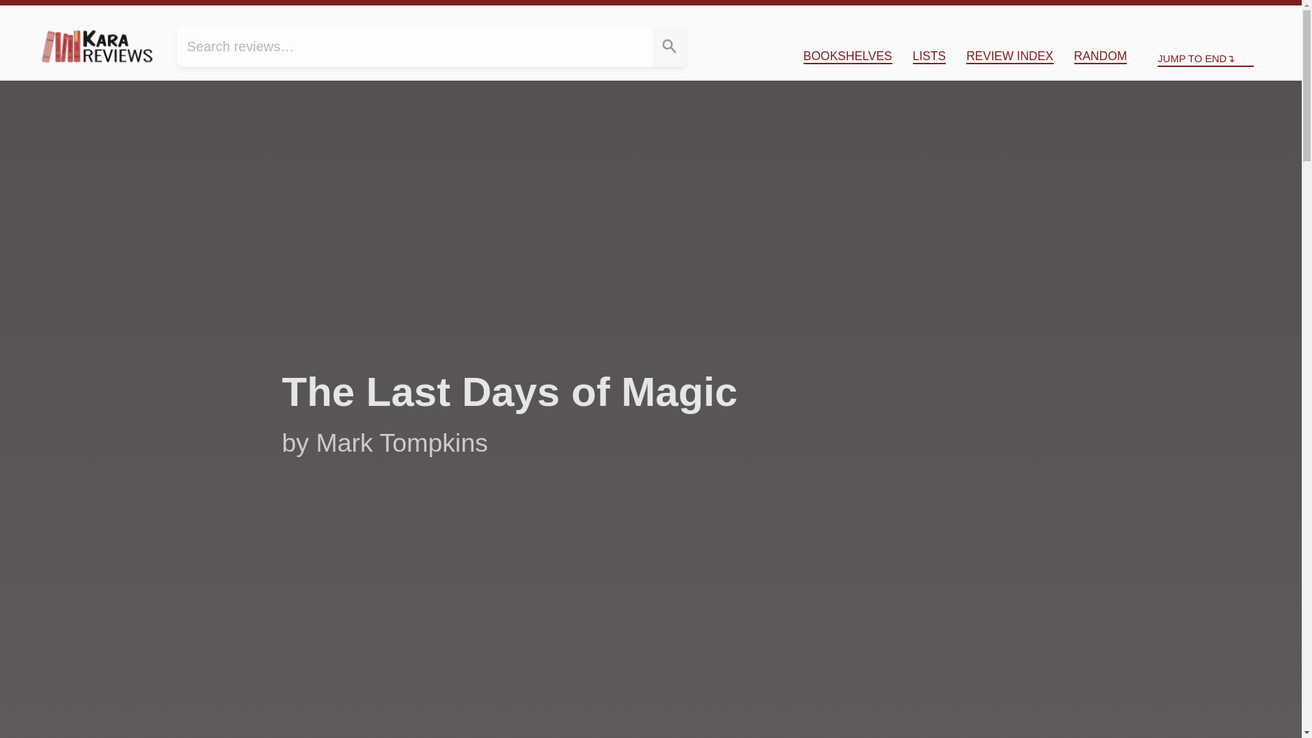 The height and width of the screenshot is (738, 1312). Describe the element at coordinates (1009, 56) in the screenshot. I see `REVIEW INDEX` at that location.